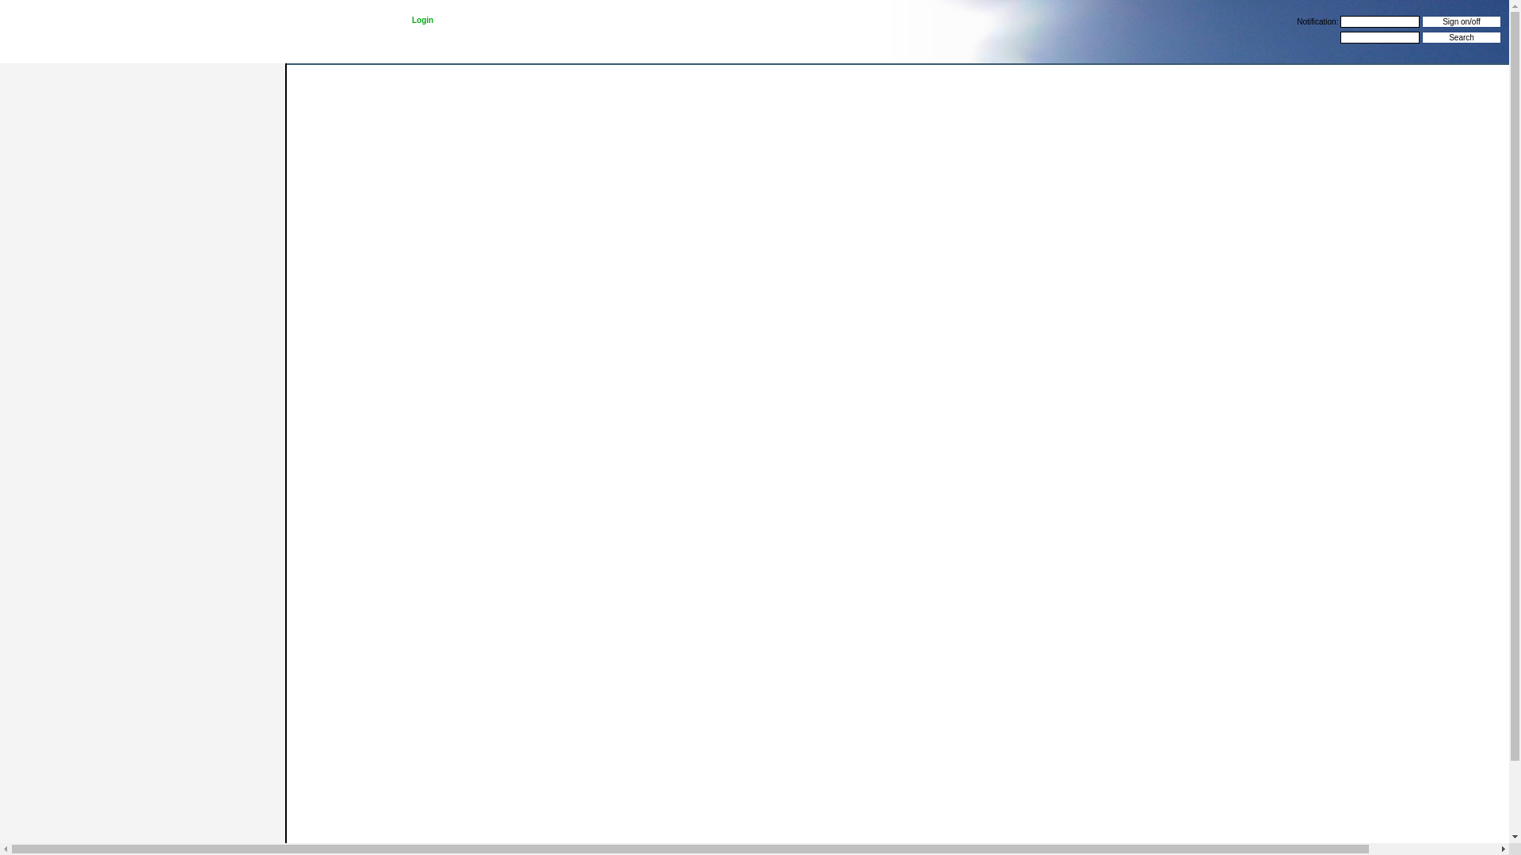 The image size is (1521, 855). I want to click on Login, so click(423, 21).